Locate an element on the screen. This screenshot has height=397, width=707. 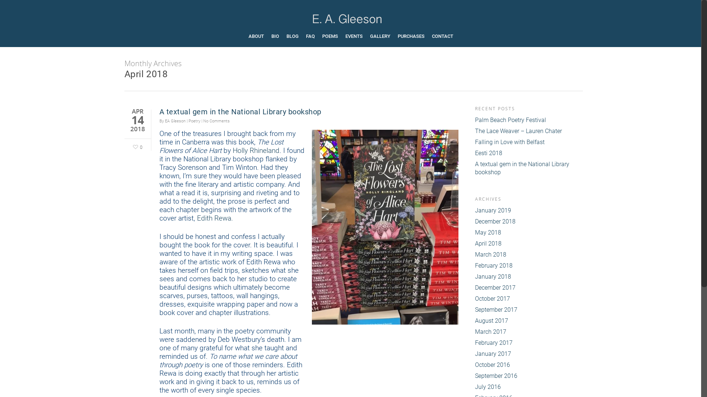
POEMS is located at coordinates (330, 40).